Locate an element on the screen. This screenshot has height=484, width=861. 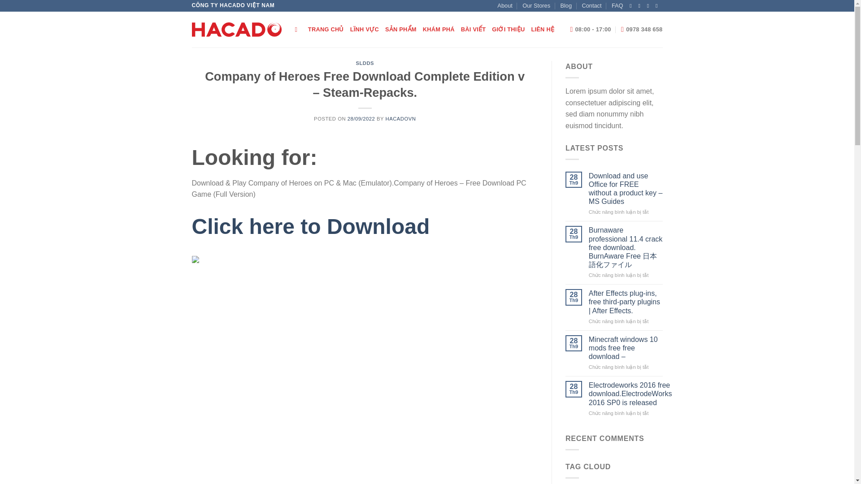
HACADOVN is located at coordinates (401, 119).